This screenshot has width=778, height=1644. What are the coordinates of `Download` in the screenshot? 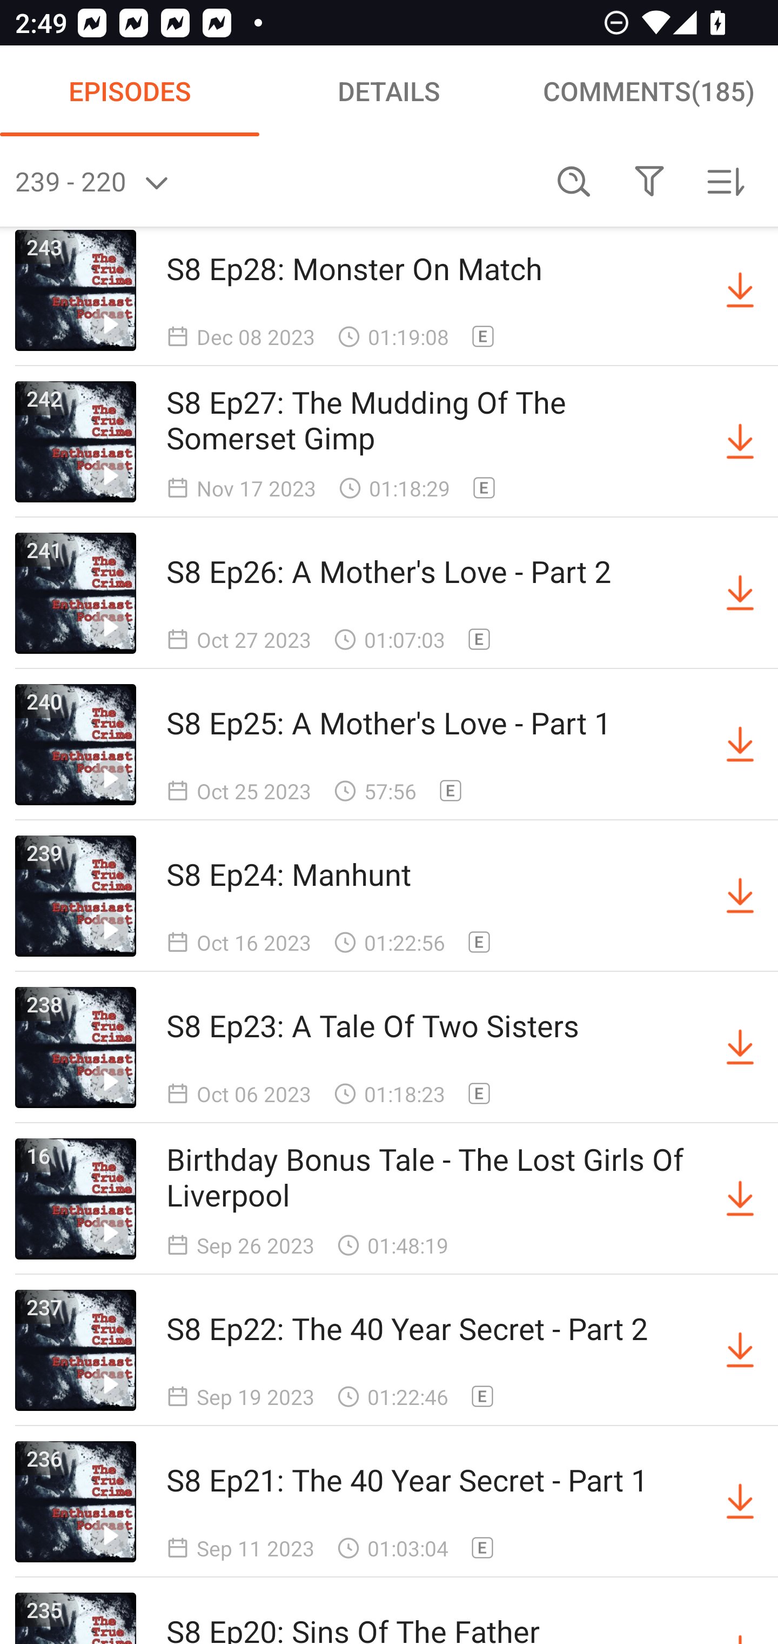 It's located at (740, 1198).